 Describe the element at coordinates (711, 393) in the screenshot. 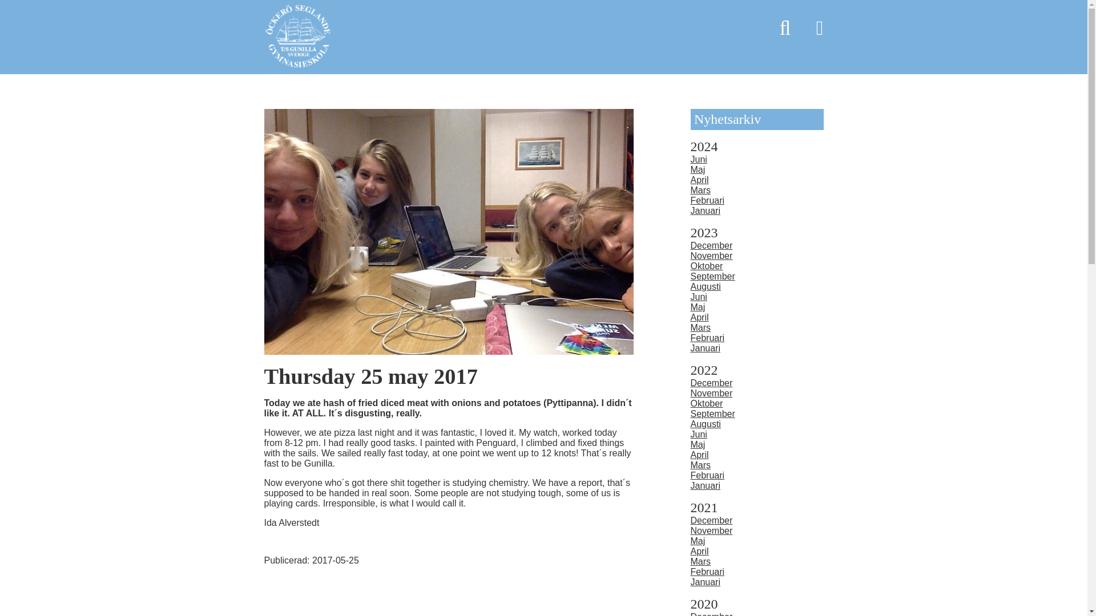

I see `nov 2022` at that location.